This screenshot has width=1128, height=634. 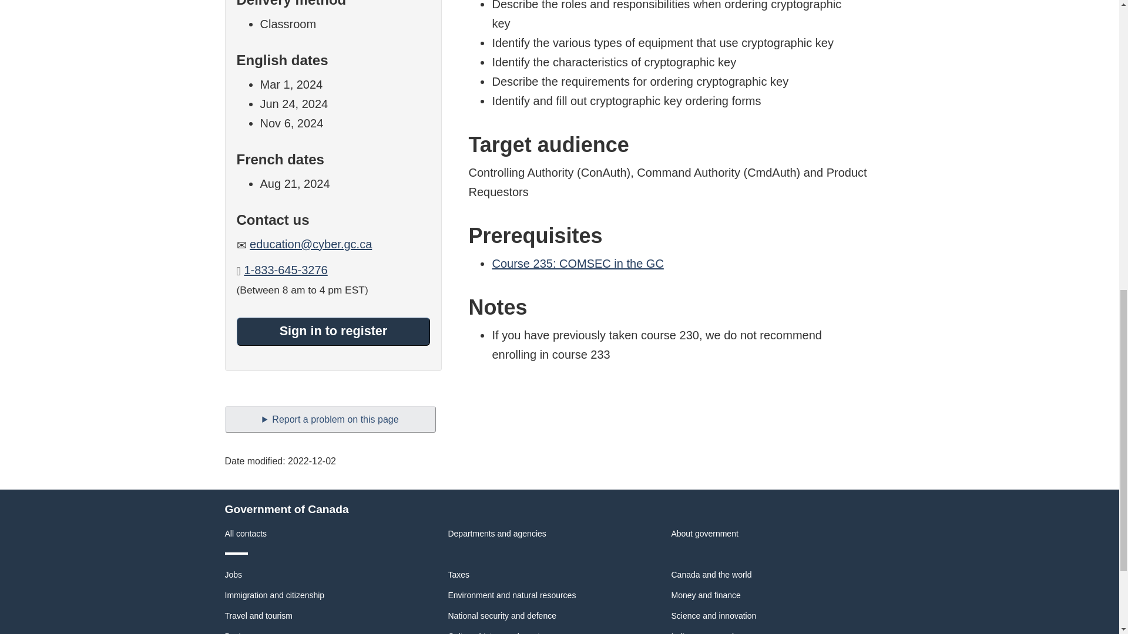 I want to click on 1-833-645-3276, so click(x=285, y=270).